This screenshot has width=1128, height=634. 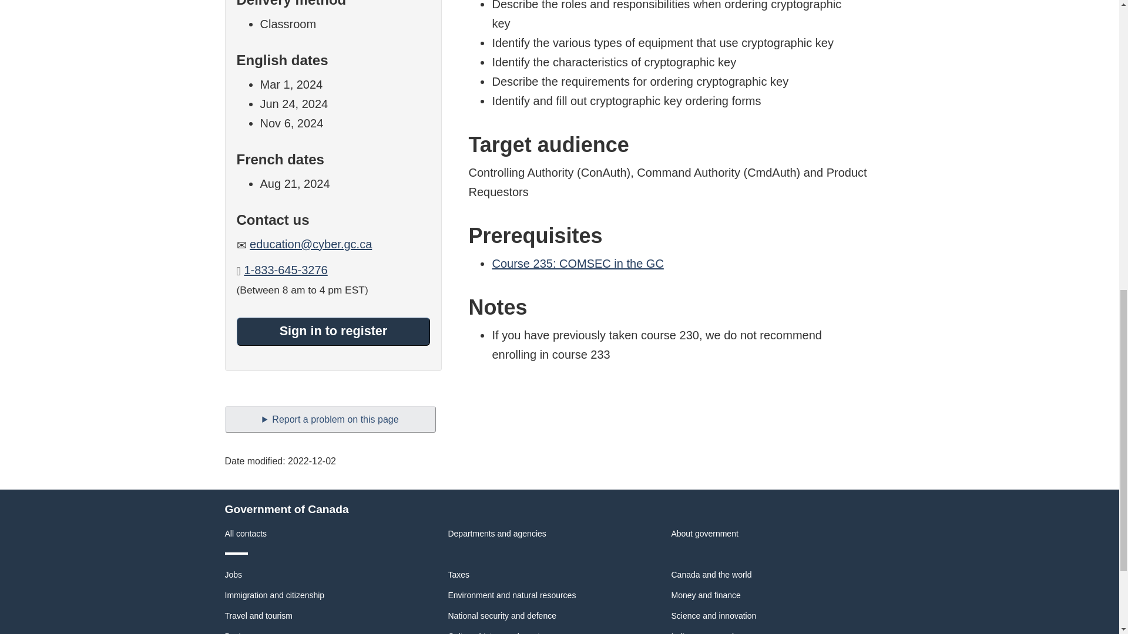 I want to click on 1-833-645-3276, so click(x=285, y=270).